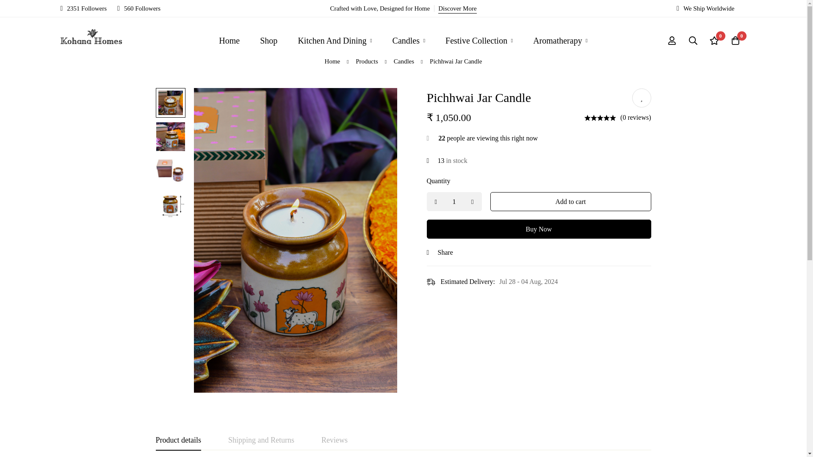 The width and height of the screenshot is (813, 457). What do you see at coordinates (229, 40) in the screenshot?
I see `Home` at bounding box center [229, 40].